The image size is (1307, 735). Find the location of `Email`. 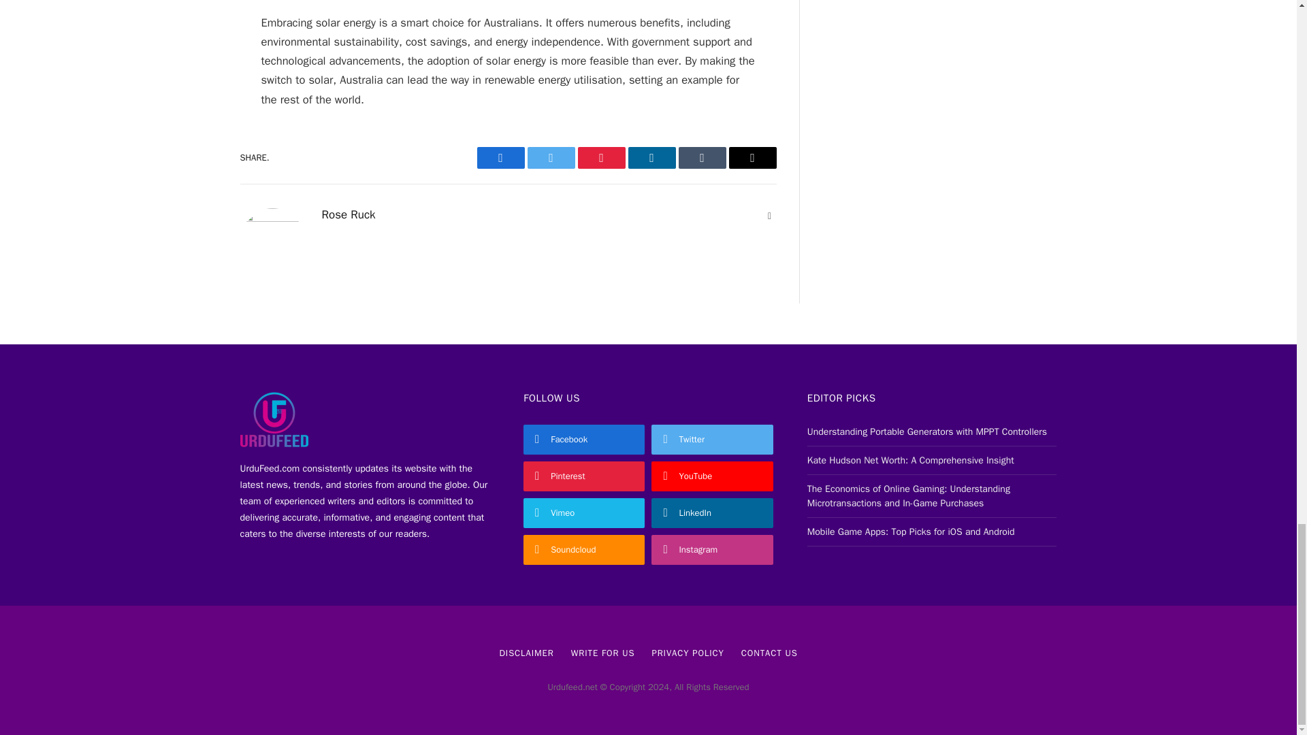

Email is located at coordinates (752, 158).